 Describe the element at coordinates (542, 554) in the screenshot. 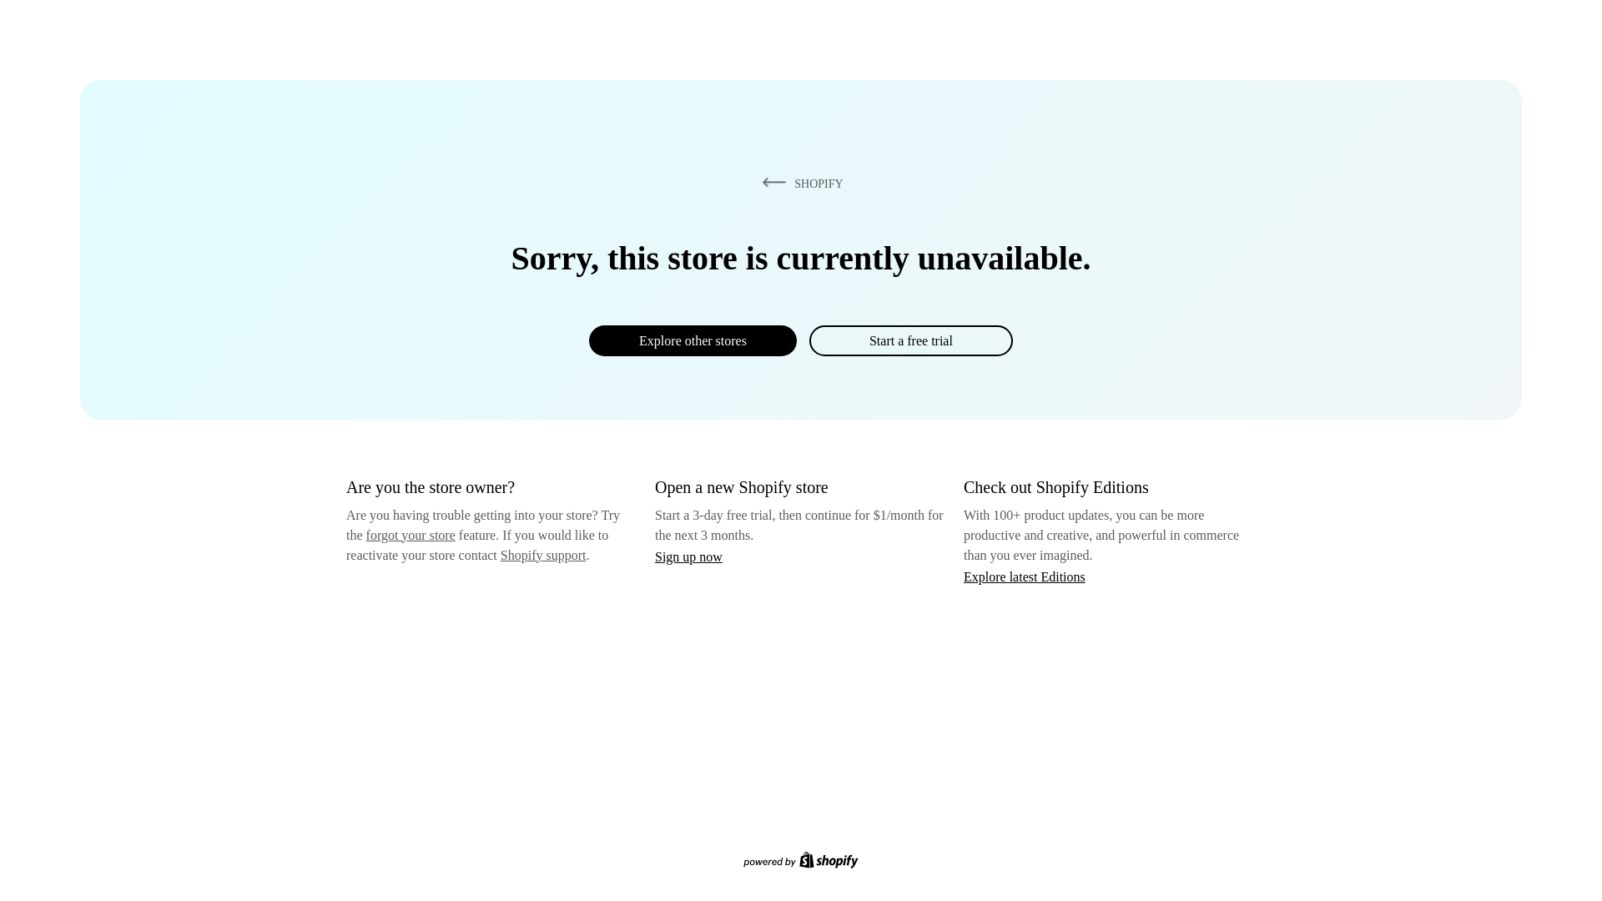

I see `Shopify support` at that location.